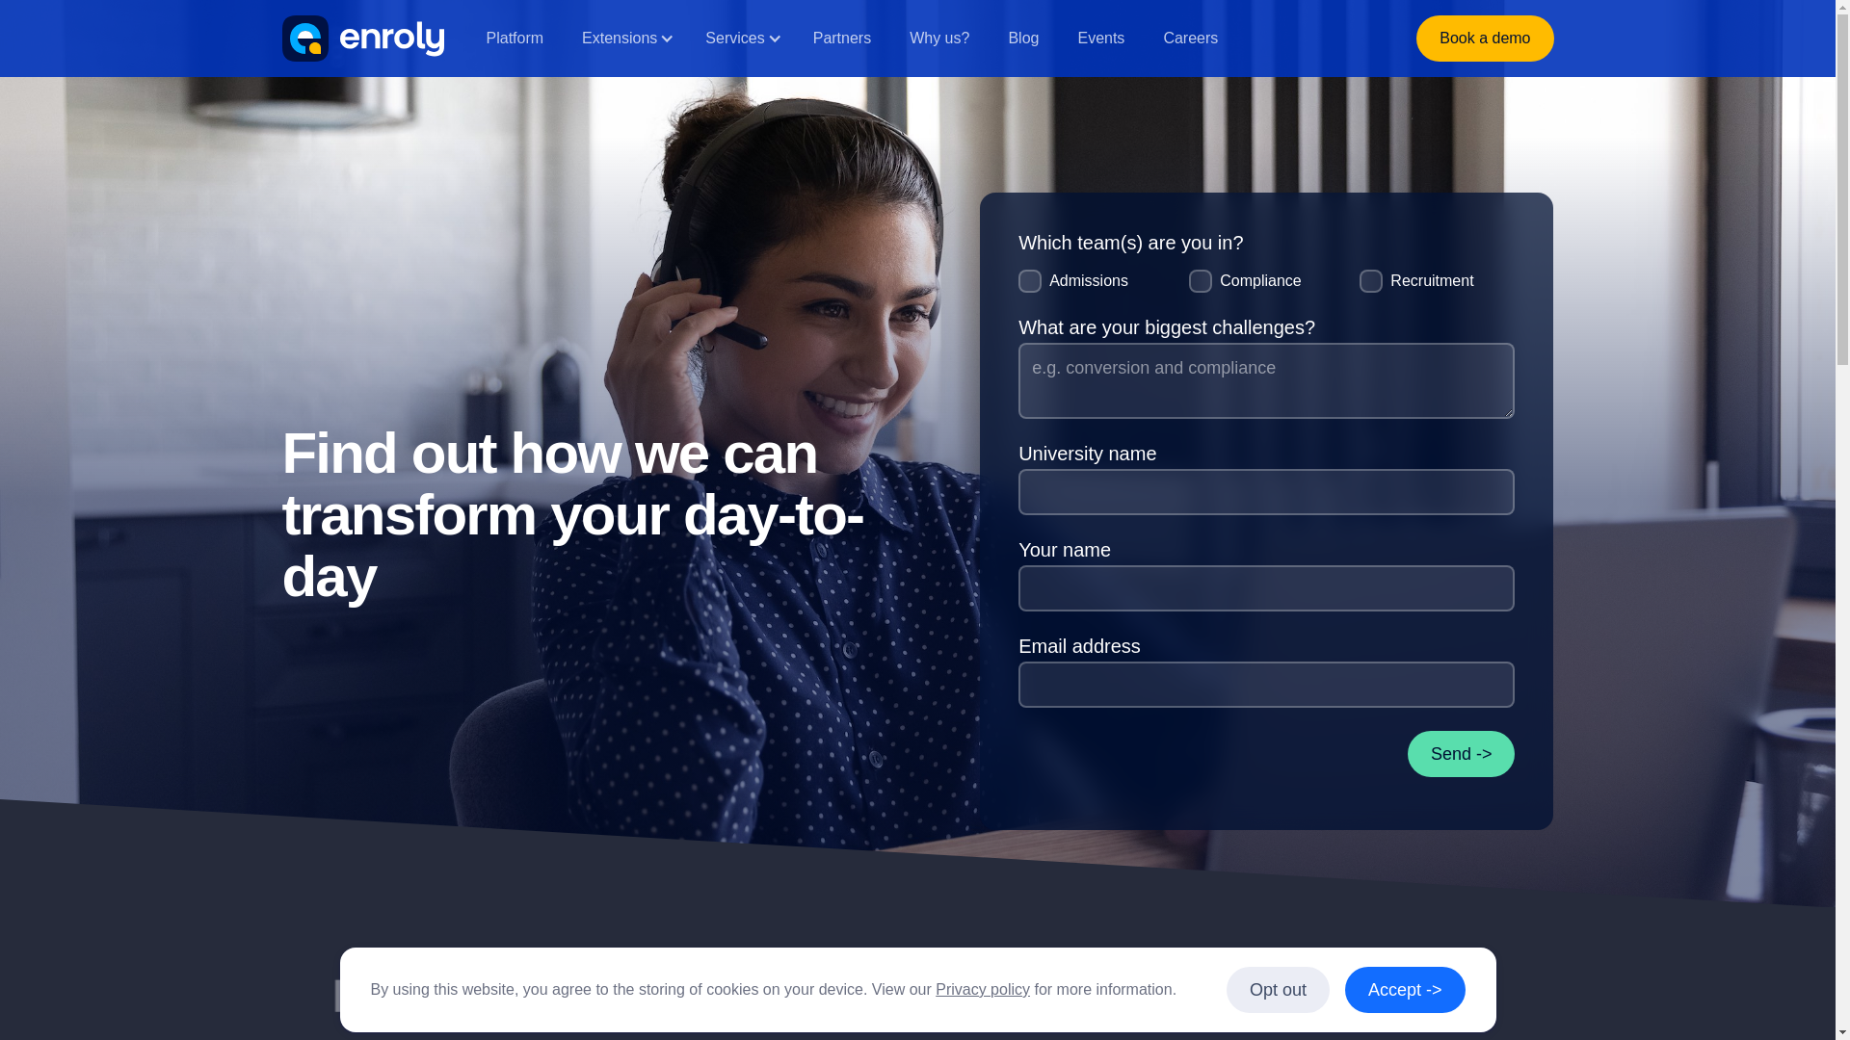 The width and height of the screenshot is (1850, 1040). What do you see at coordinates (841, 39) in the screenshot?
I see `Partners` at bounding box center [841, 39].